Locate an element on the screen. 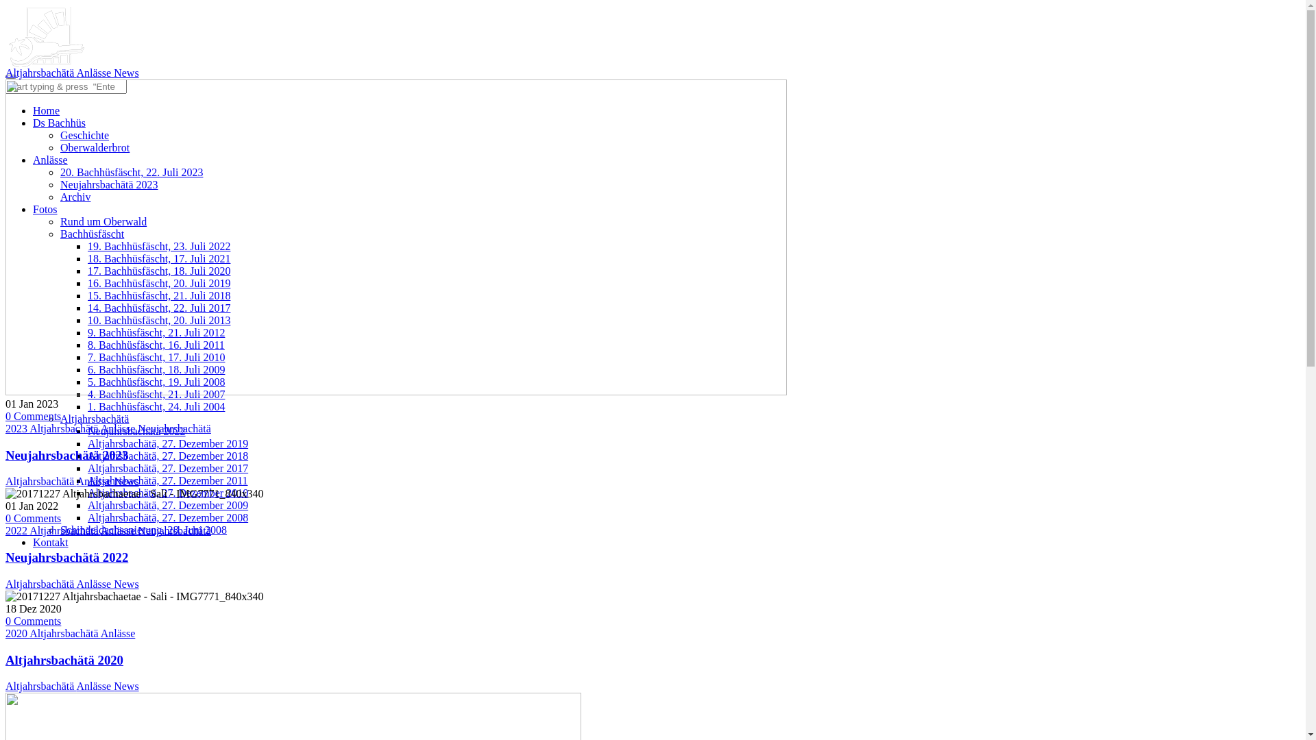  Home is located at coordinates (47, 111).